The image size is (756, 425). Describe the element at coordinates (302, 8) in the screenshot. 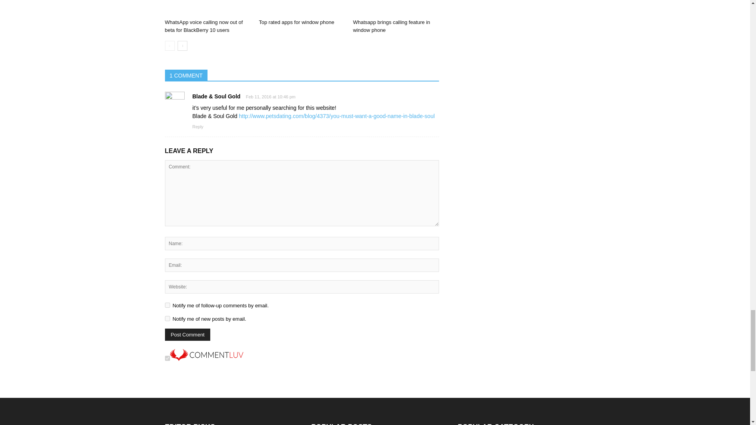

I see `Top rated apps for window phone` at that location.